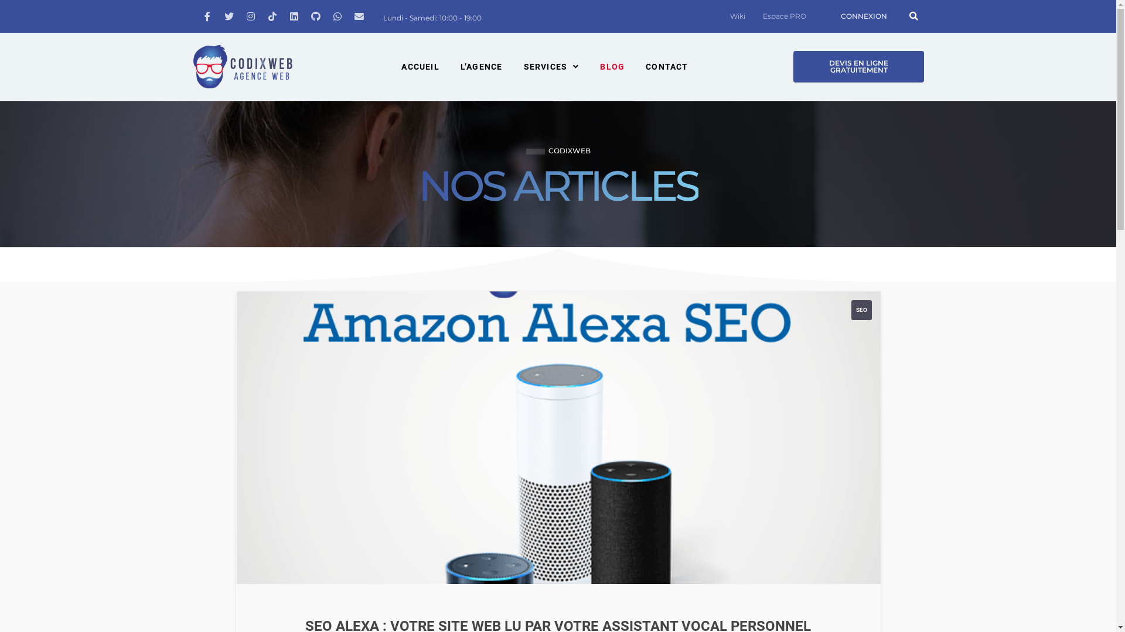 This screenshot has height=632, width=1125. Describe the element at coordinates (864, 16) in the screenshot. I see `CONNEXION` at that location.